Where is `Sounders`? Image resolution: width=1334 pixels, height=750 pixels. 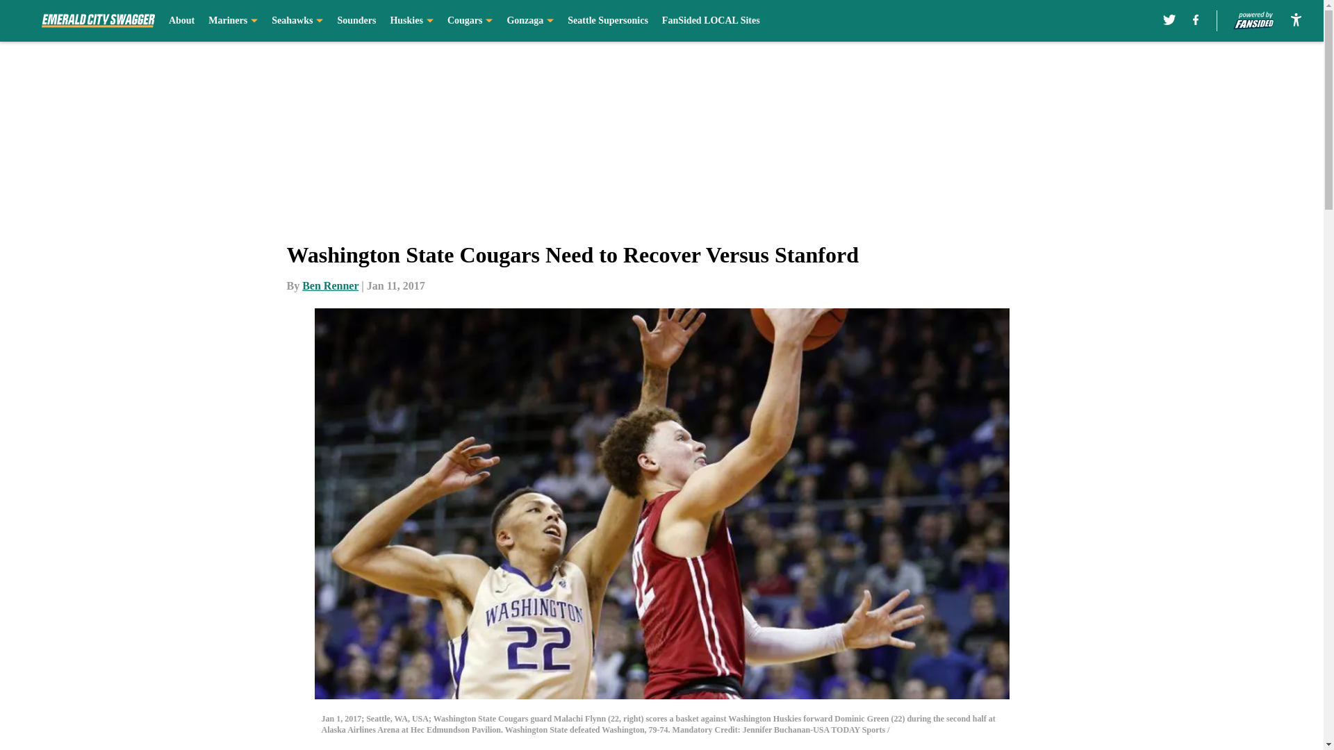
Sounders is located at coordinates (356, 21).